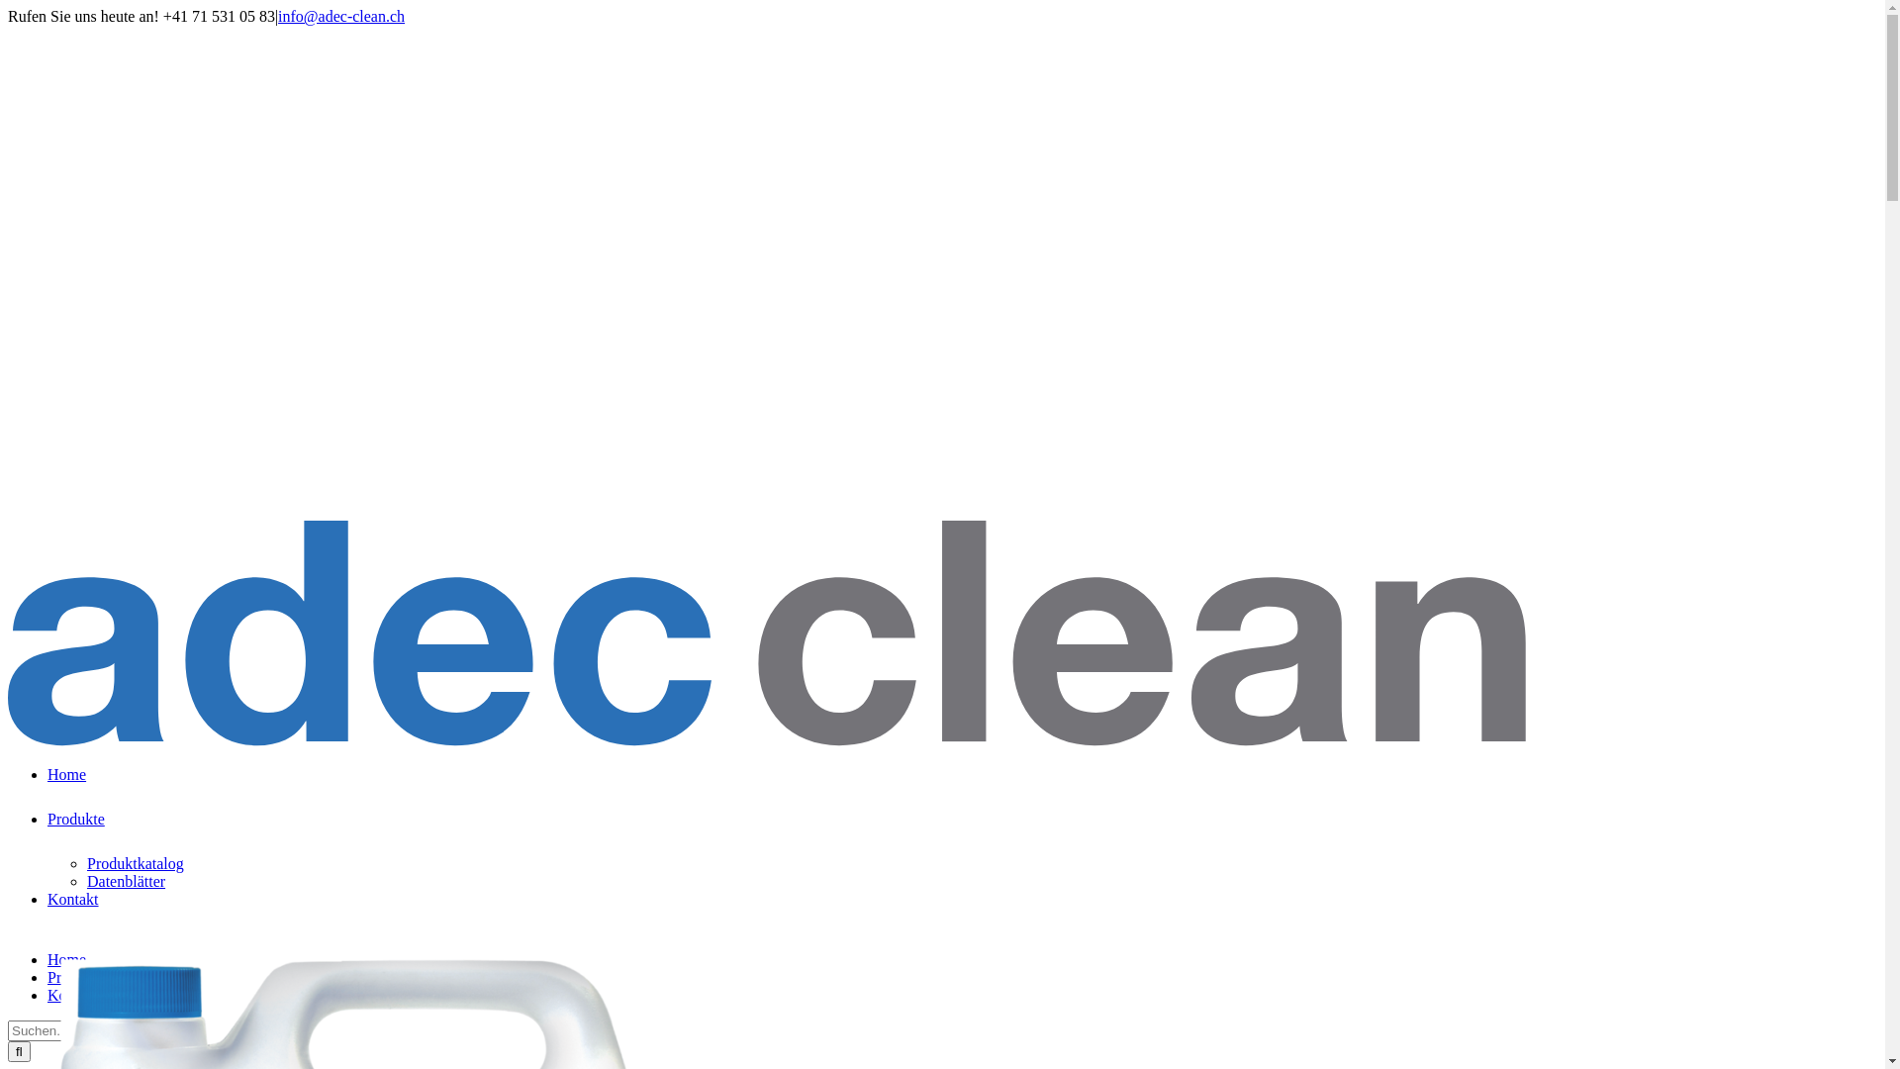 The height and width of the screenshot is (1069, 1900). Describe the element at coordinates (76, 833) in the screenshot. I see `Produkte` at that location.